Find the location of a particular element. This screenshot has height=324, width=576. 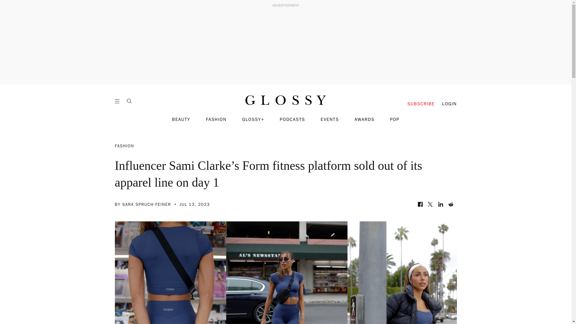

LOGIN is located at coordinates (449, 104).